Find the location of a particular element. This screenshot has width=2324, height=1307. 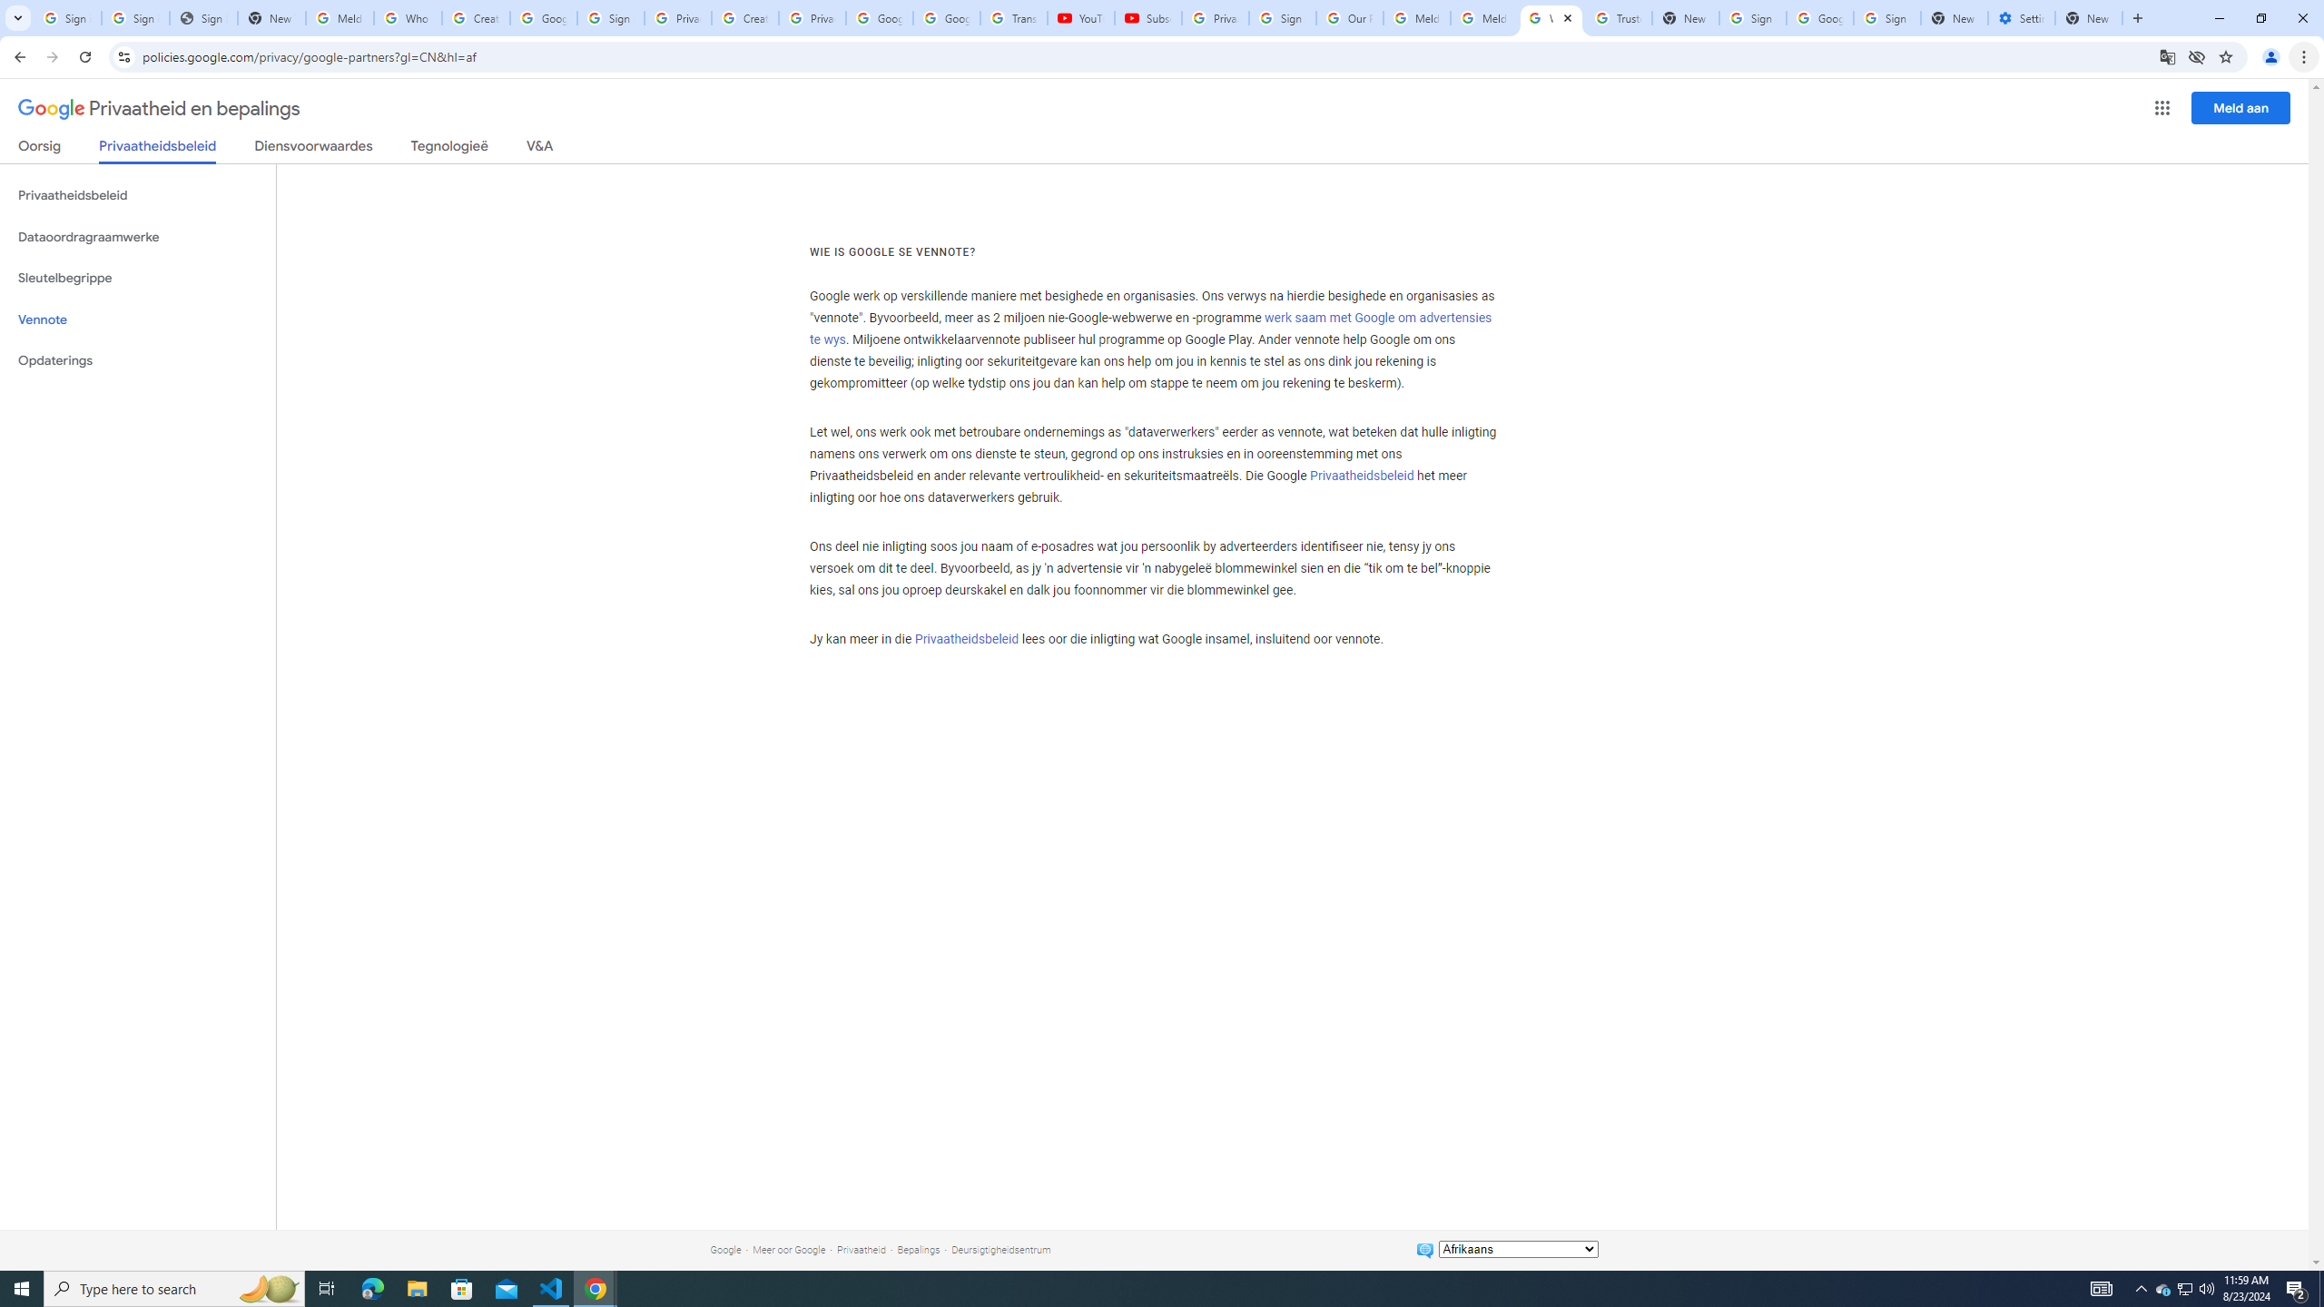

Sleutelbegrippe is located at coordinates (138, 278).